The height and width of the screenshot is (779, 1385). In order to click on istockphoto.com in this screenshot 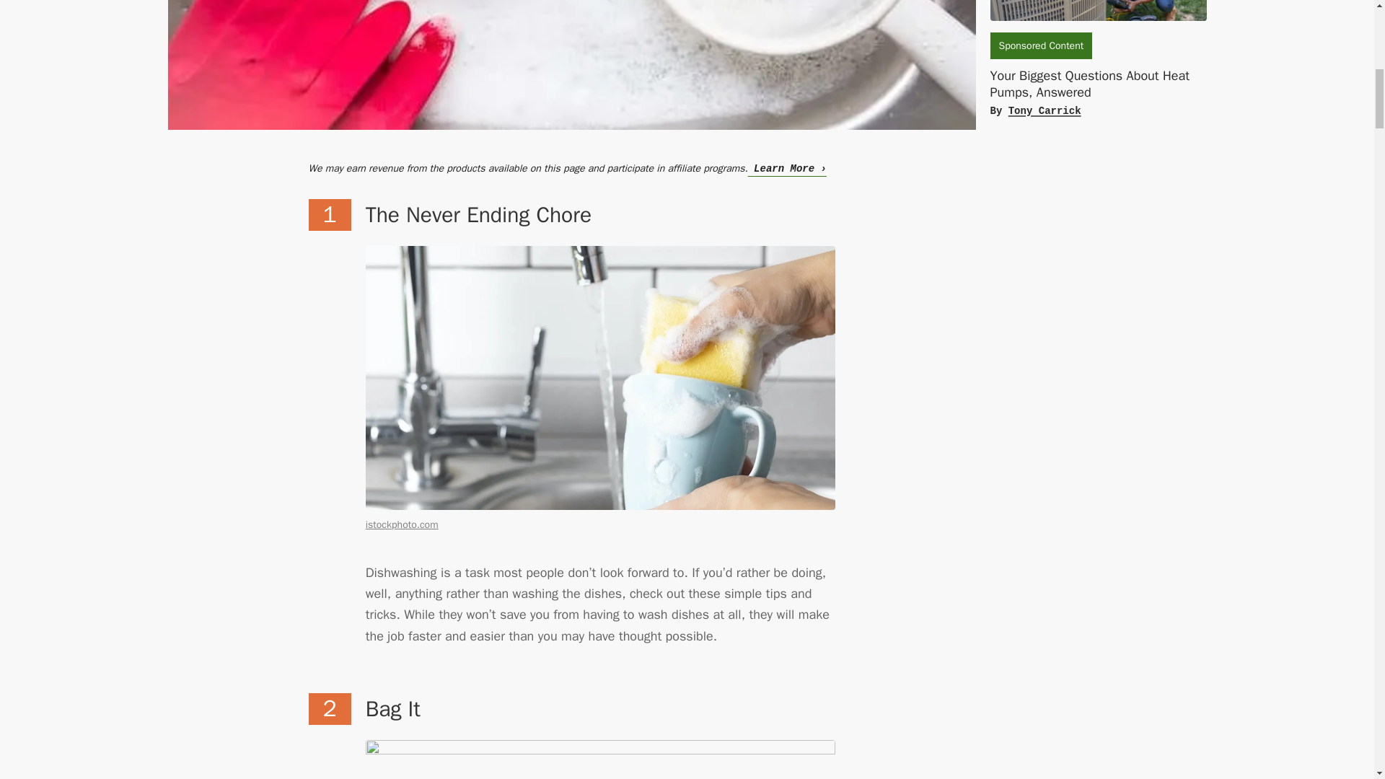, I will do `click(402, 524)`.